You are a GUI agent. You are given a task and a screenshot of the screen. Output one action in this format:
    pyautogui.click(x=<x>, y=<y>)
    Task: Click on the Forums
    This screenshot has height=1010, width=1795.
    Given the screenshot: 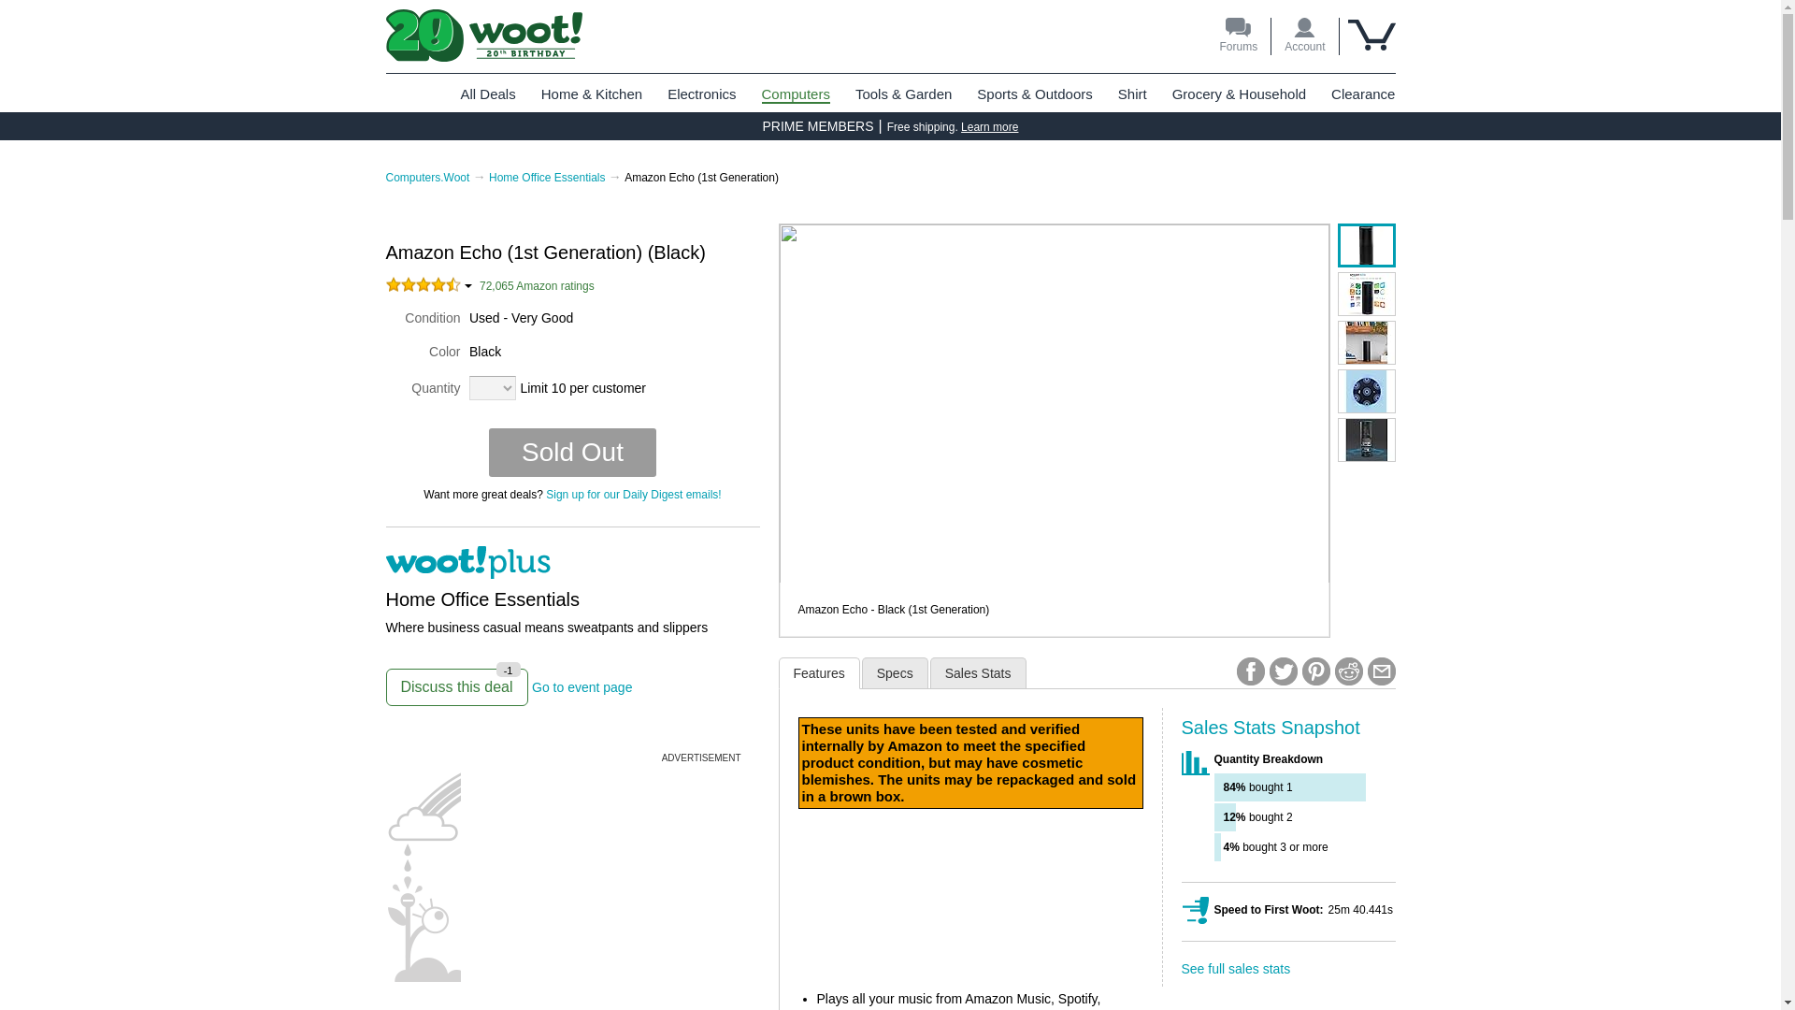 What is the action you would take?
    pyautogui.click(x=1238, y=36)
    